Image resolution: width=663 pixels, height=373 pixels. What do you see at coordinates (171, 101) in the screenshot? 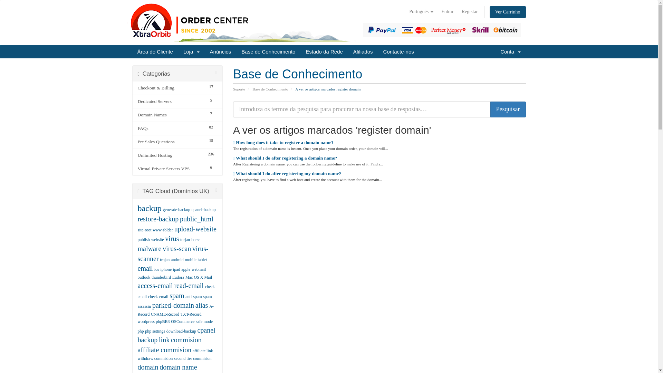
I see `Dedicated Servers` at bounding box center [171, 101].